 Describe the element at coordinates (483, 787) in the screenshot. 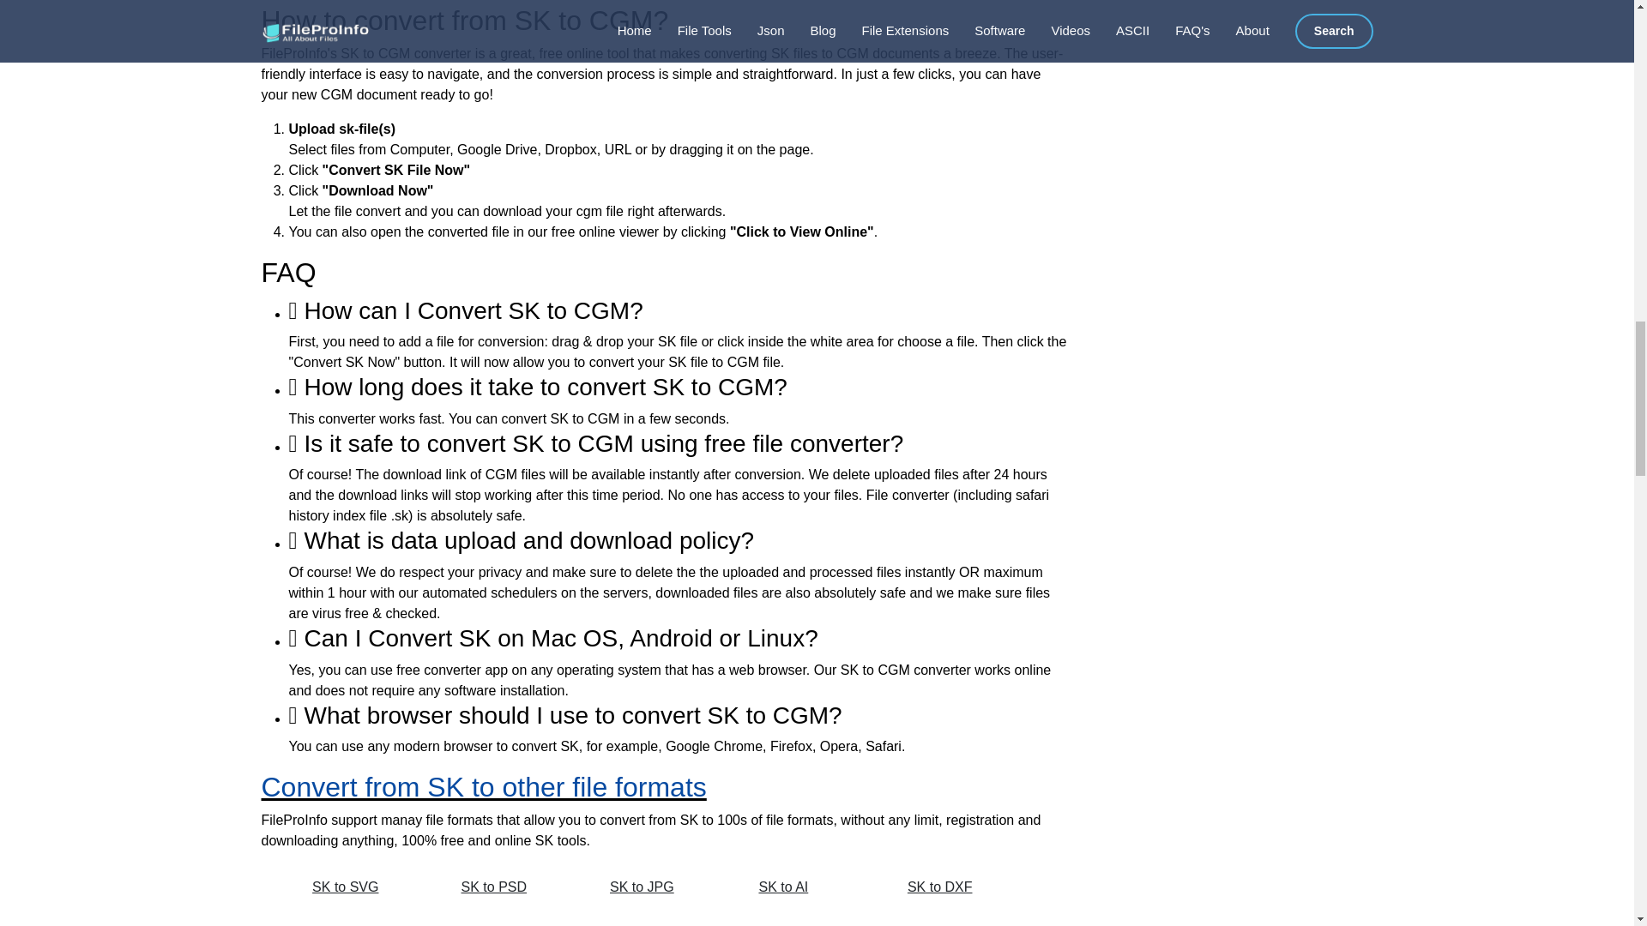

I see `Convert from SK to other file formats` at that location.